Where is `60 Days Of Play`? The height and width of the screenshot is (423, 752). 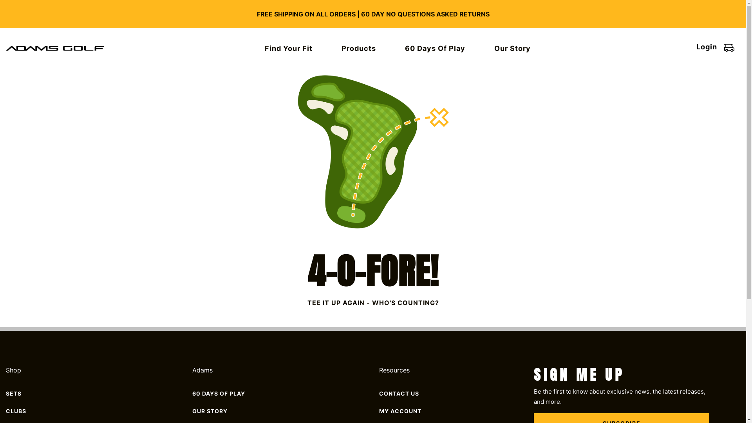
60 Days Of Play is located at coordinates (435, 49).